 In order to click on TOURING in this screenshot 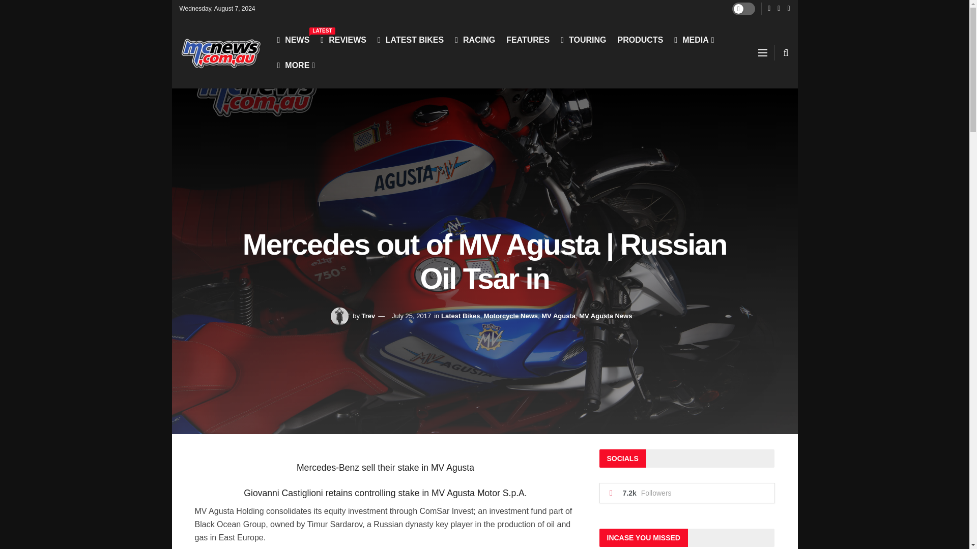, I will do `click(583, 40)`.